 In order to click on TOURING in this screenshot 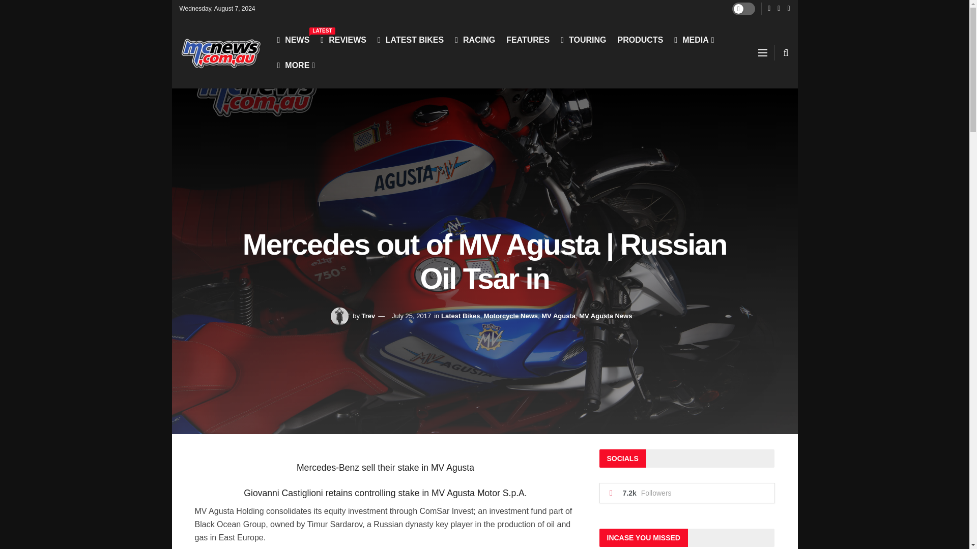, I will do `click(583, 40)`.